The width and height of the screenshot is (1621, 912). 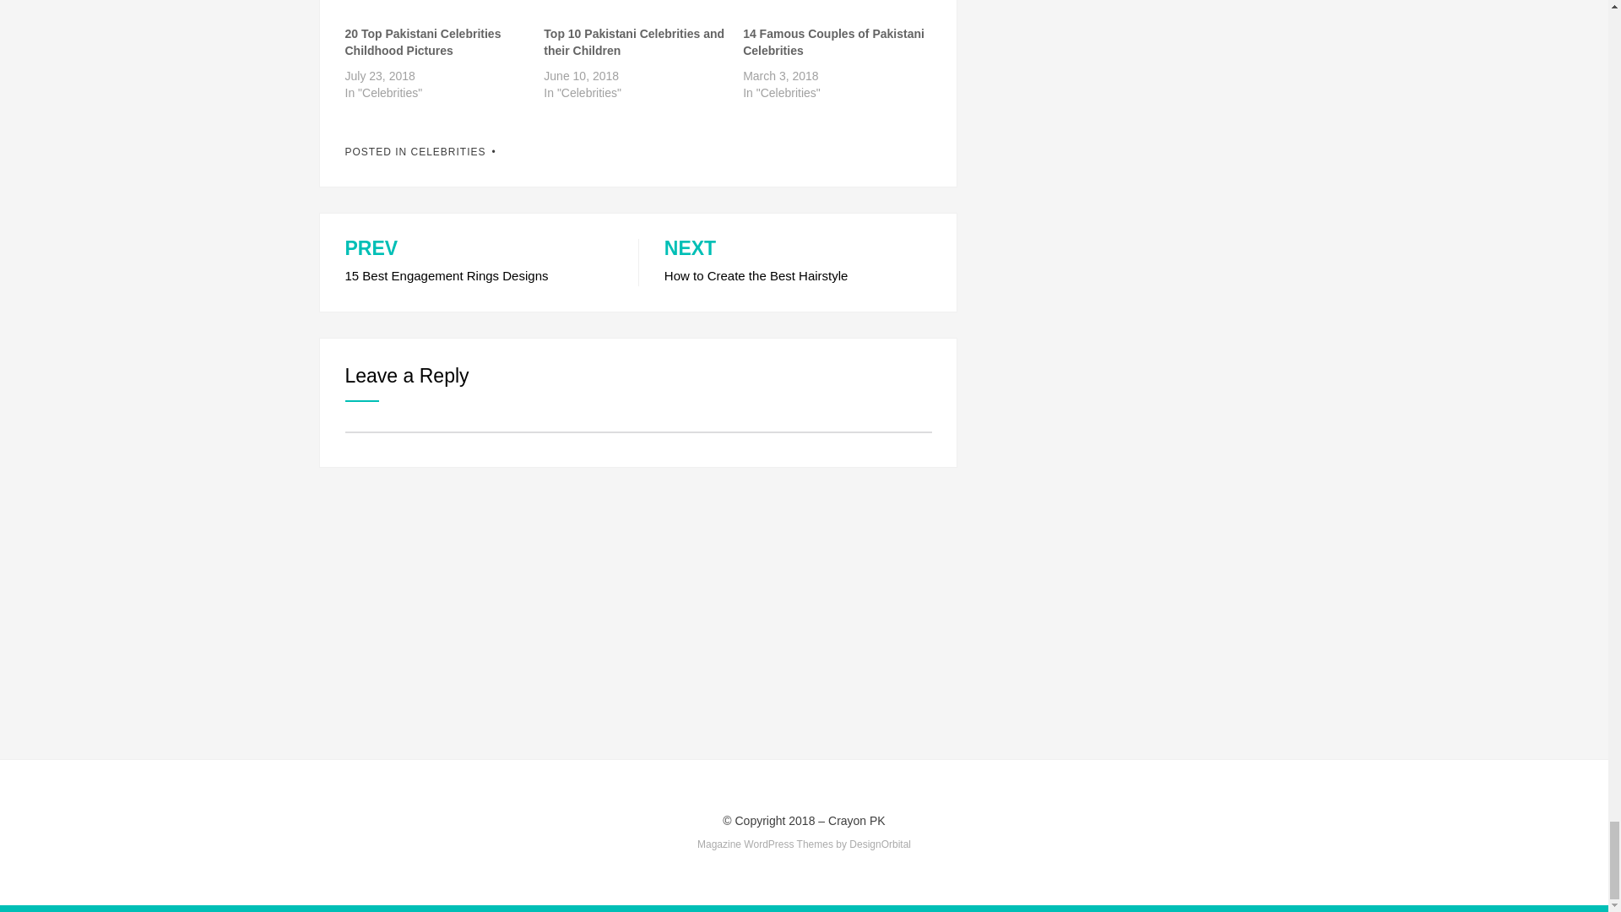 What do you see at coordinates (436, 8) in the screenshot?
I see `20 Top Pakistani Celebrities Childhood Pictures` at bounding box center [436, 8].